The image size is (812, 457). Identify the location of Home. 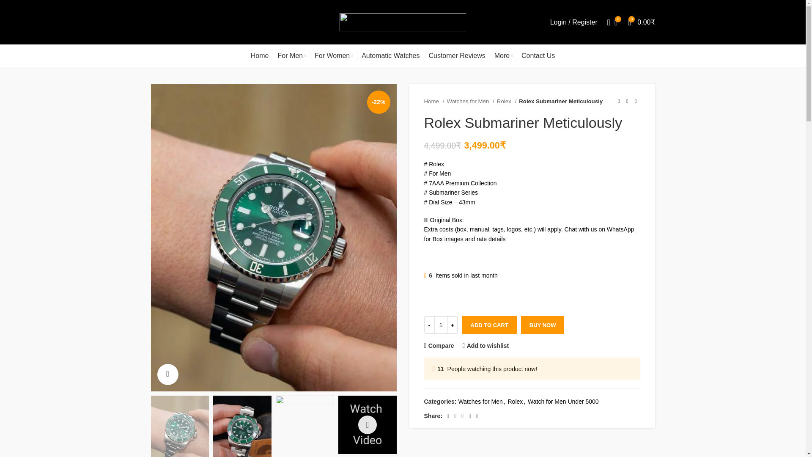
(260, 56).